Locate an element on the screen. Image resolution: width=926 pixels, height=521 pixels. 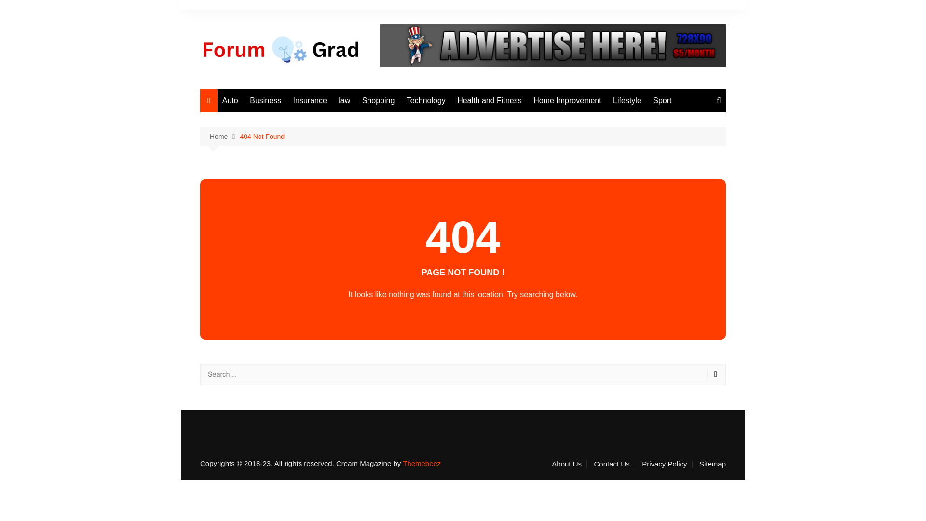
Insurance is located at coordinates (310, 100).